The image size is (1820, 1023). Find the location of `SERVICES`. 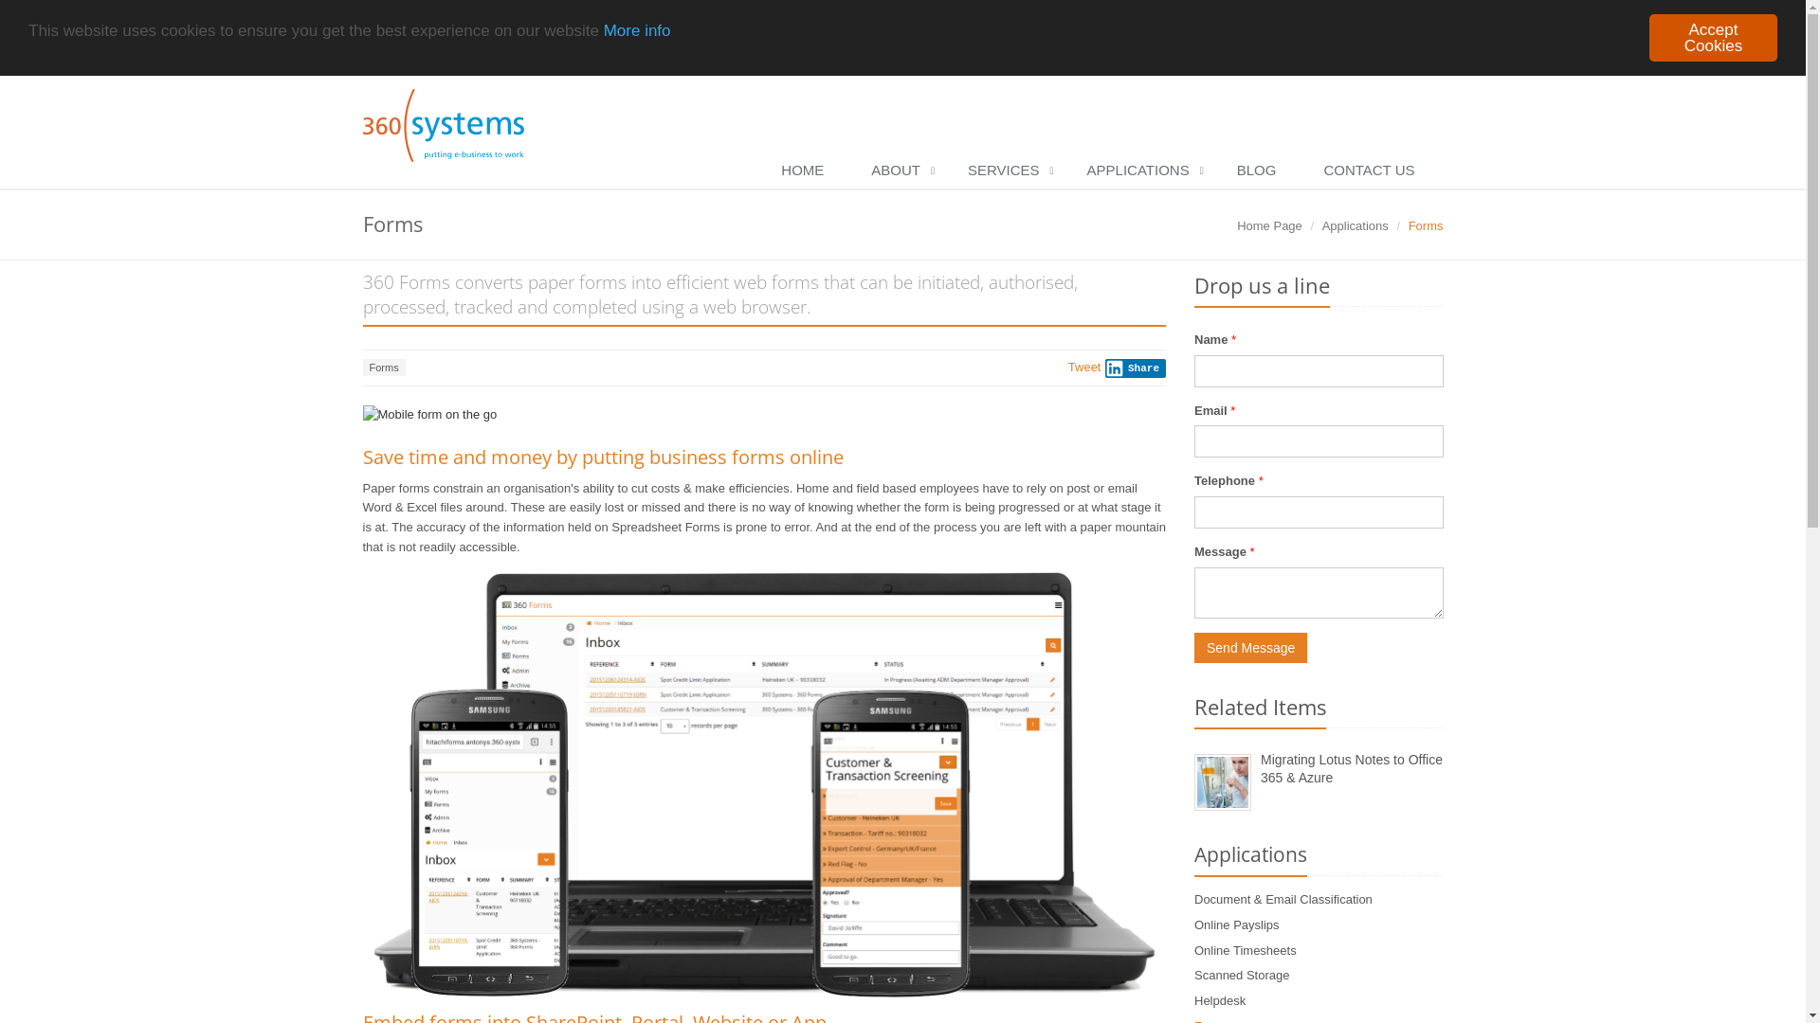

SERVICES is located at coordinates (1009, 171).